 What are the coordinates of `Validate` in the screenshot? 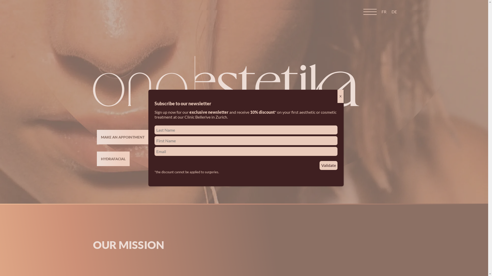 It's located at (329, 166).